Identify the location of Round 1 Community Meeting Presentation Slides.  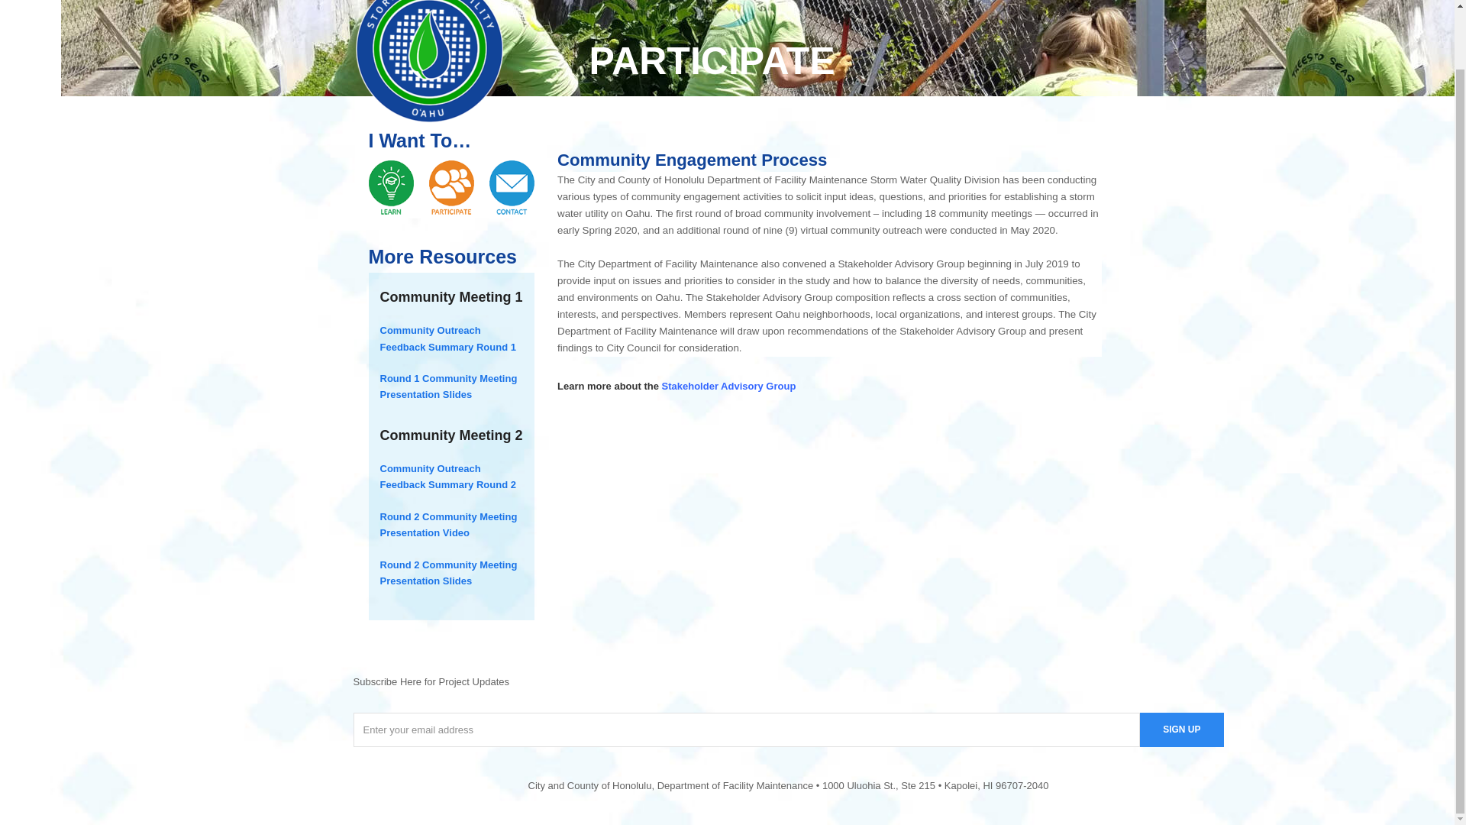
(448, 387).